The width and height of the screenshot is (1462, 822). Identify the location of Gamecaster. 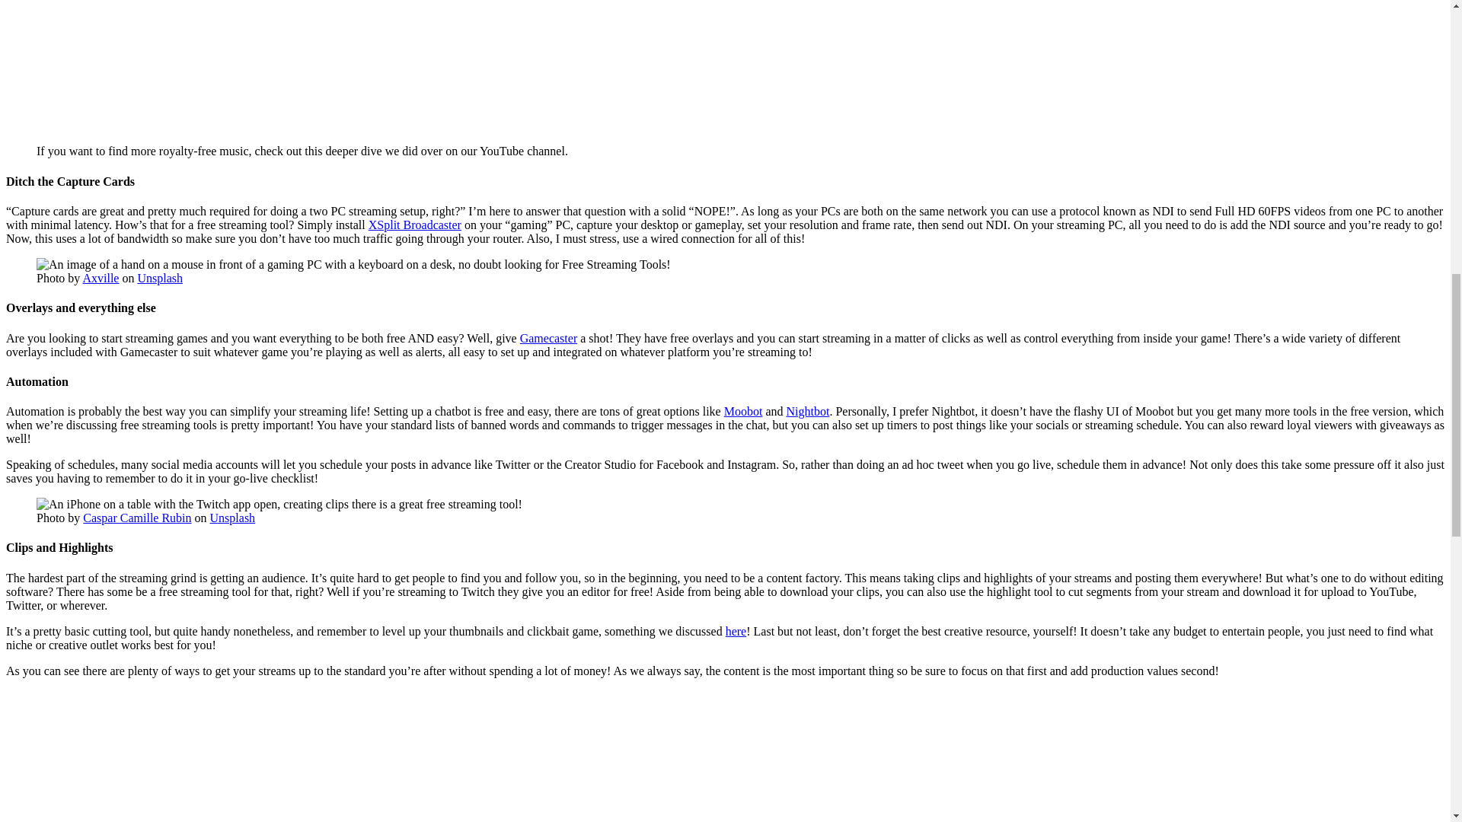
(548, 338).